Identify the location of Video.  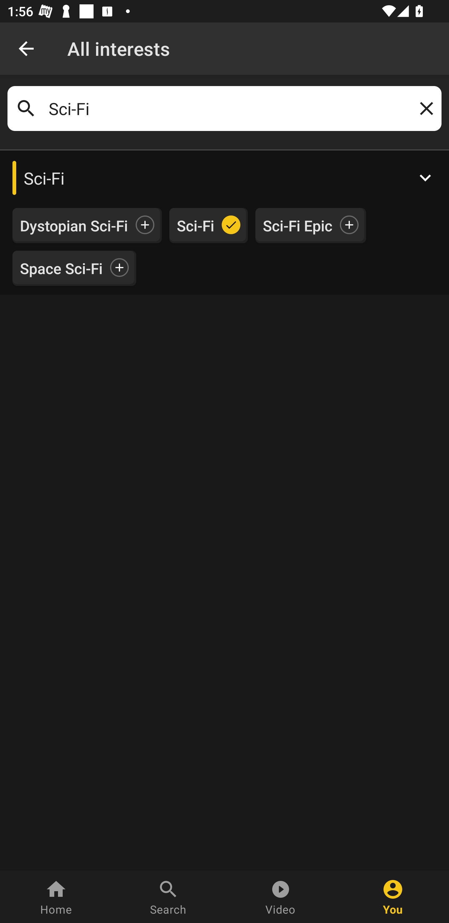
(281, 897).